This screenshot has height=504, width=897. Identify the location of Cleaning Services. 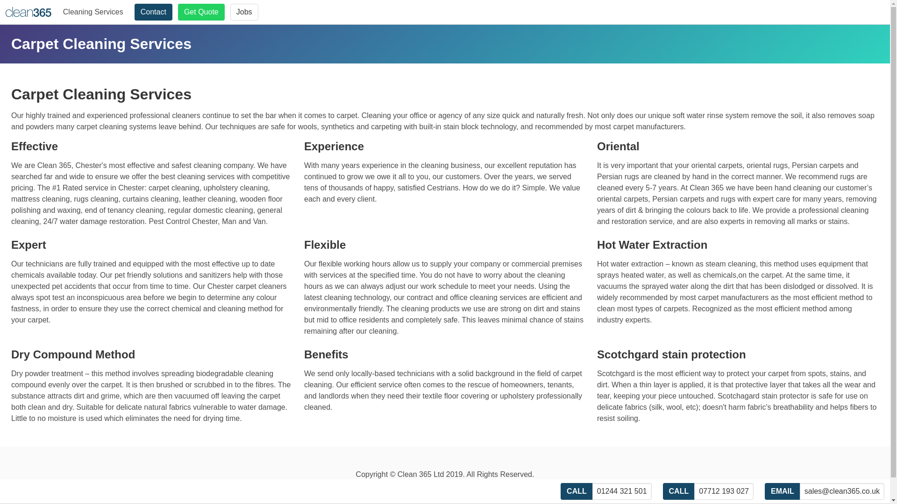
(93, 12).